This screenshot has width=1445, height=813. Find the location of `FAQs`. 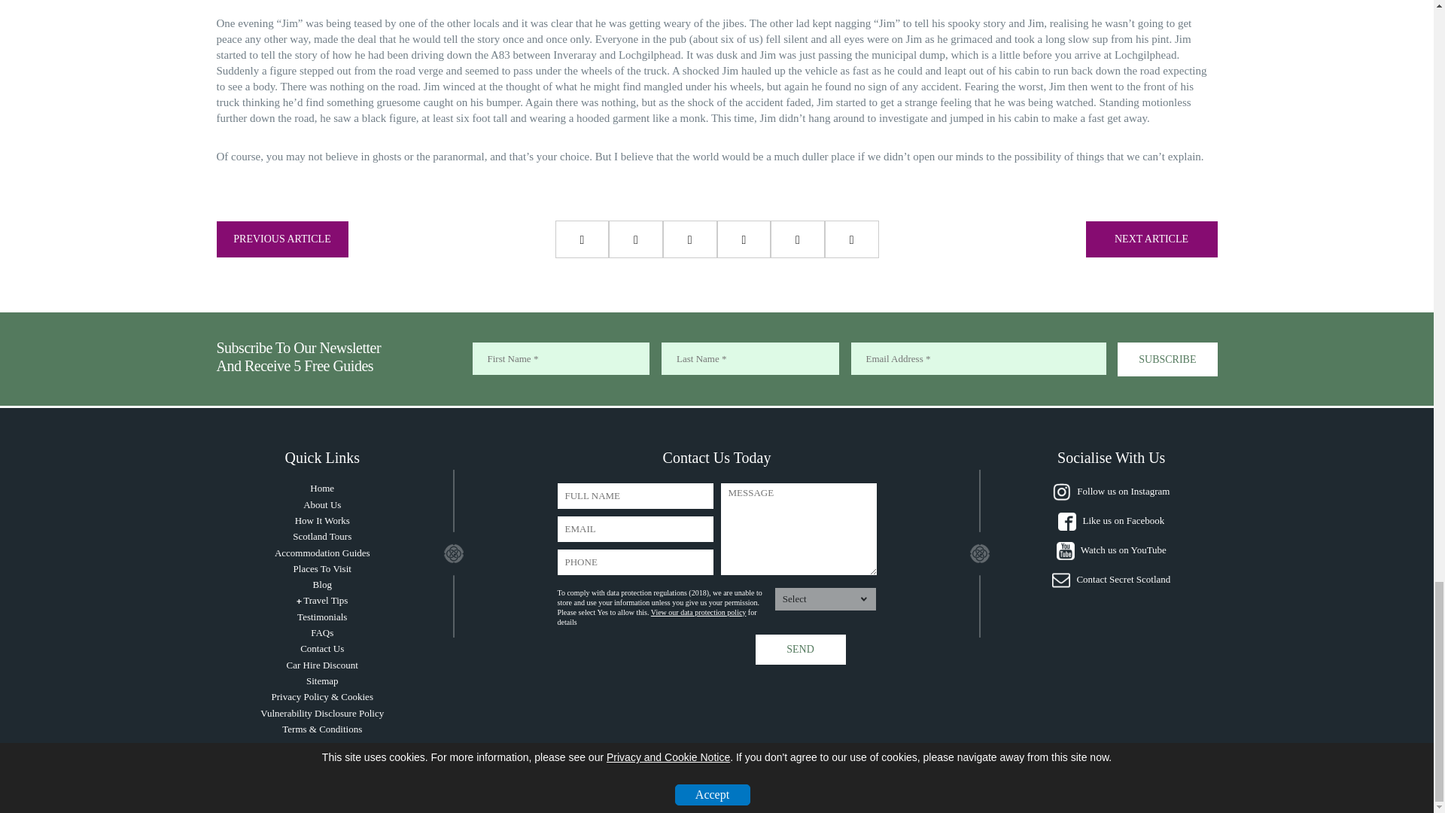

FAQs is located at coordinates (322, 632).